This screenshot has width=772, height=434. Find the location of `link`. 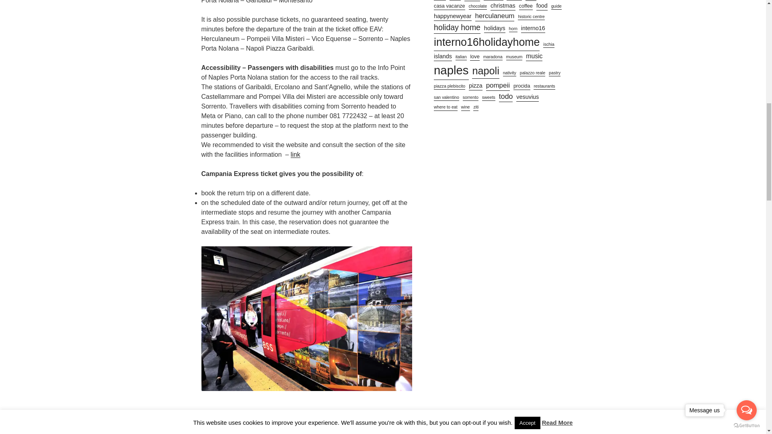

link is located at coordinates (295, 154).